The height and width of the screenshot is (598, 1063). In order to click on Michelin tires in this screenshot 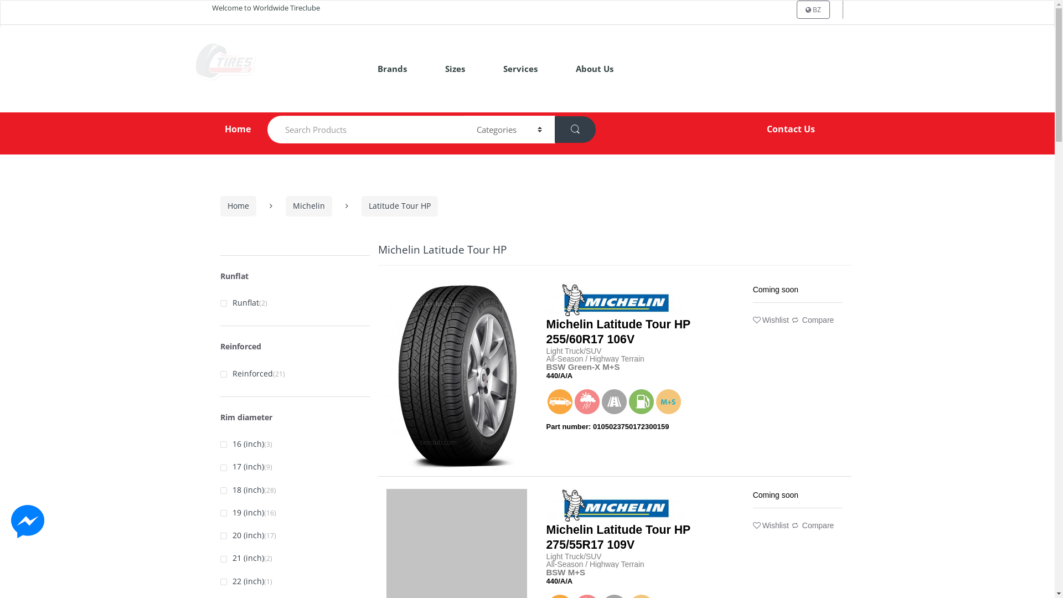, I will do `click(615, 506)`.